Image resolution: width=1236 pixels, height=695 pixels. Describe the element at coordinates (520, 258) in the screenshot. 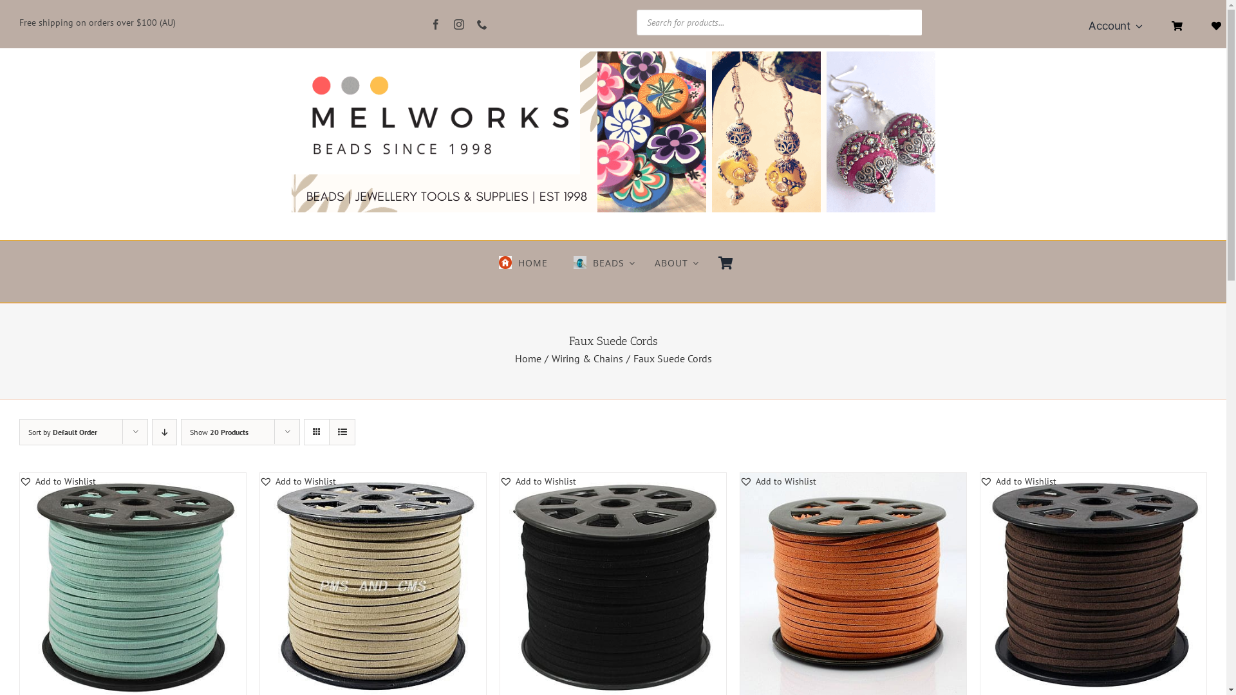

I see `HOME` at that location.